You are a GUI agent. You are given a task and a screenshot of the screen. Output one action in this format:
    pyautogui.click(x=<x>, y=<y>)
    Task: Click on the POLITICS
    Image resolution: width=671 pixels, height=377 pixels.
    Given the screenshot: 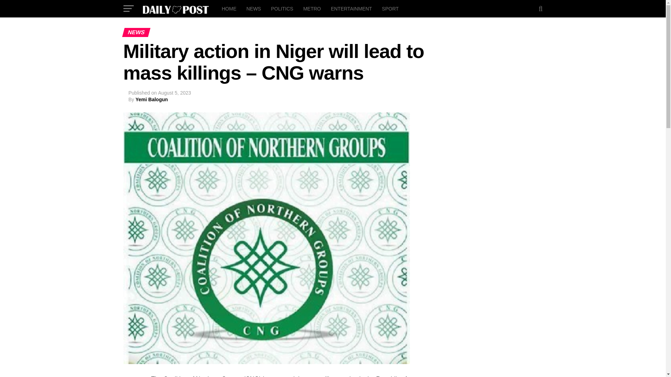 What is the action you would take?
    pyautogui.click(x=282, y=8)
    